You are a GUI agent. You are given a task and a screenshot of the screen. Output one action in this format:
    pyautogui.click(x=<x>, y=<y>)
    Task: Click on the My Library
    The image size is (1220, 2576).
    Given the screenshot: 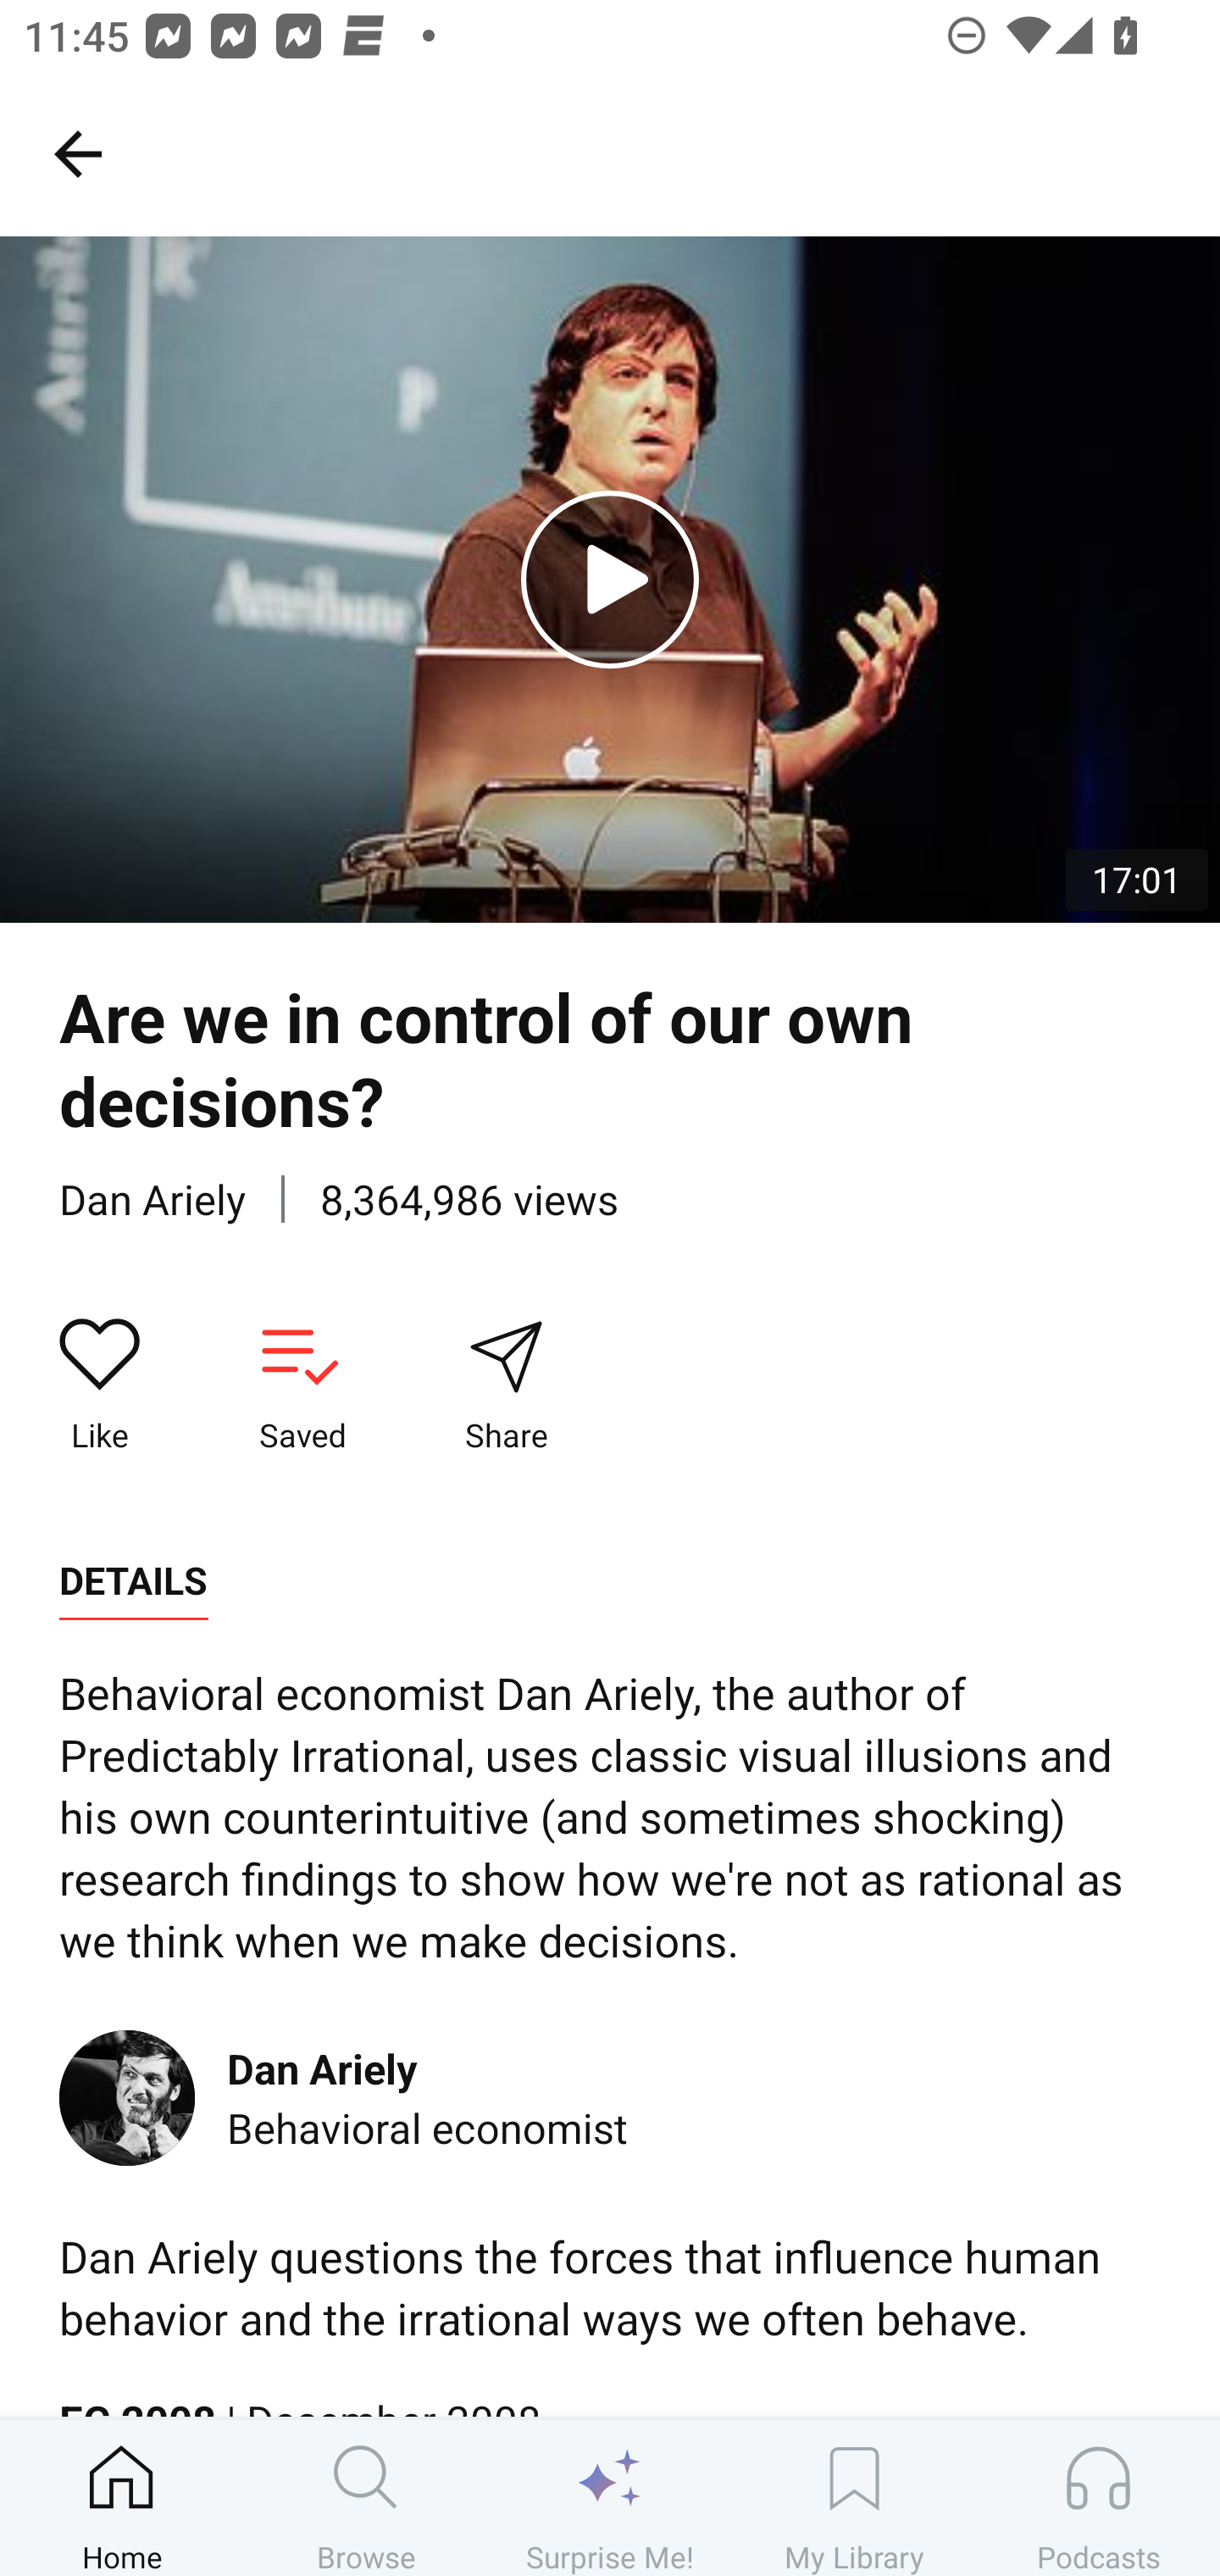 What is the action you would take?
    pyautogui.click(x=854, y=2497)
    